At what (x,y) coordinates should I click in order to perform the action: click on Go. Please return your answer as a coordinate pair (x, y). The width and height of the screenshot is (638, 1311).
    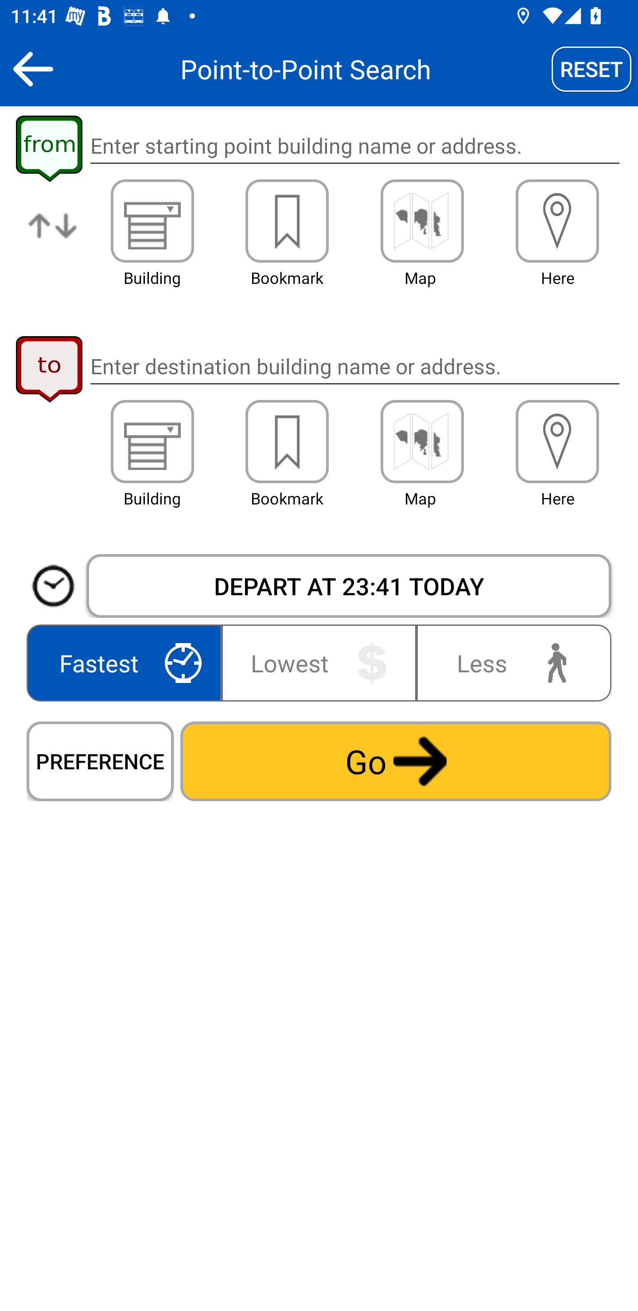
    Looking at the image, I should click on (396, 761).